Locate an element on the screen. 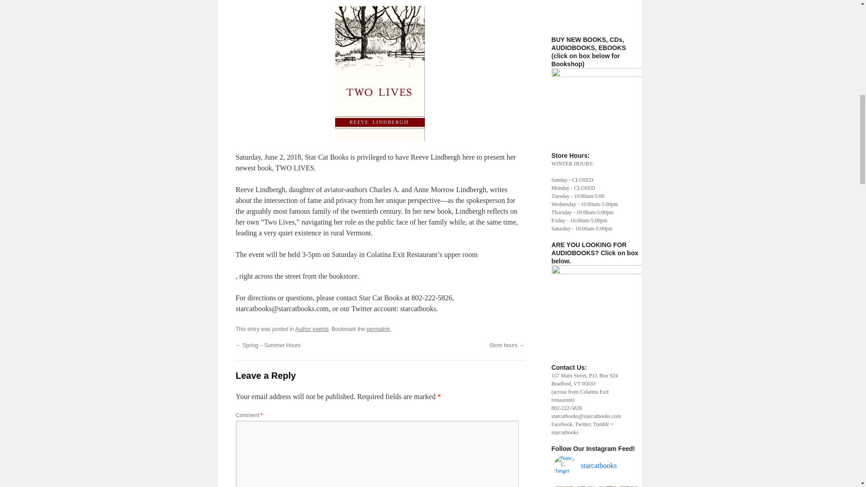  starcatbooks is located at coordinates (597, 466).